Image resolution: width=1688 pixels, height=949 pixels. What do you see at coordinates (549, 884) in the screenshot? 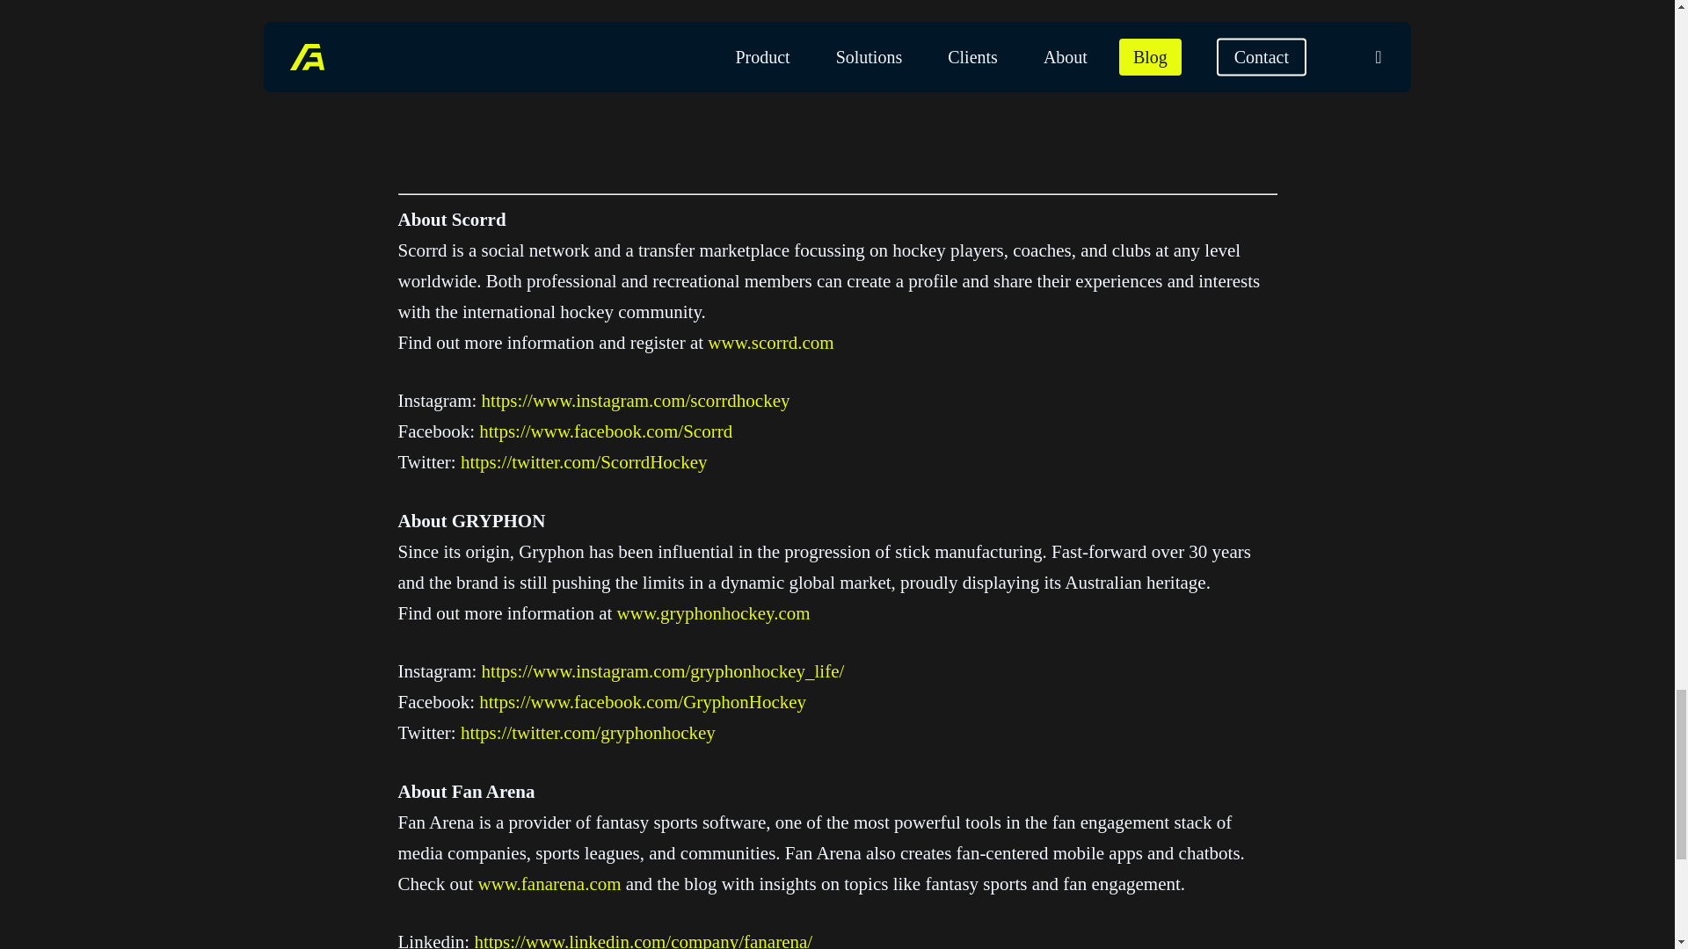
I see `www.fanarena.com` at bounding box center [549, 884].